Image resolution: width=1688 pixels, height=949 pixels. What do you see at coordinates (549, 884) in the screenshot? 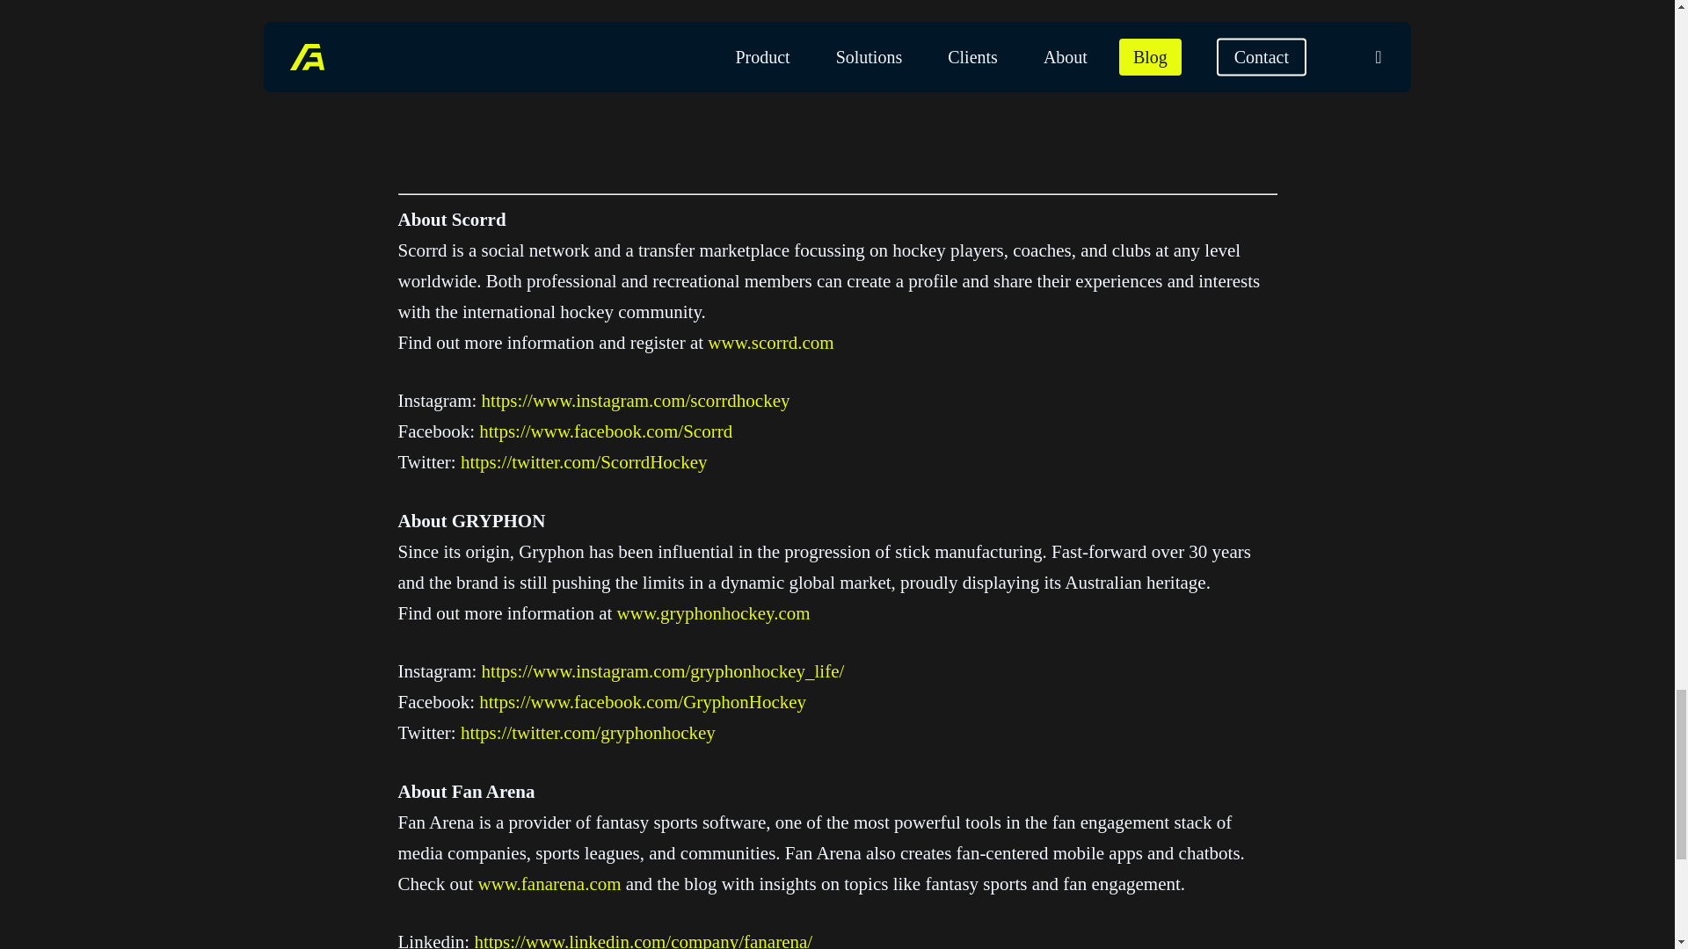
I see `www.fanarena.com` at bounding box center [549, 884].